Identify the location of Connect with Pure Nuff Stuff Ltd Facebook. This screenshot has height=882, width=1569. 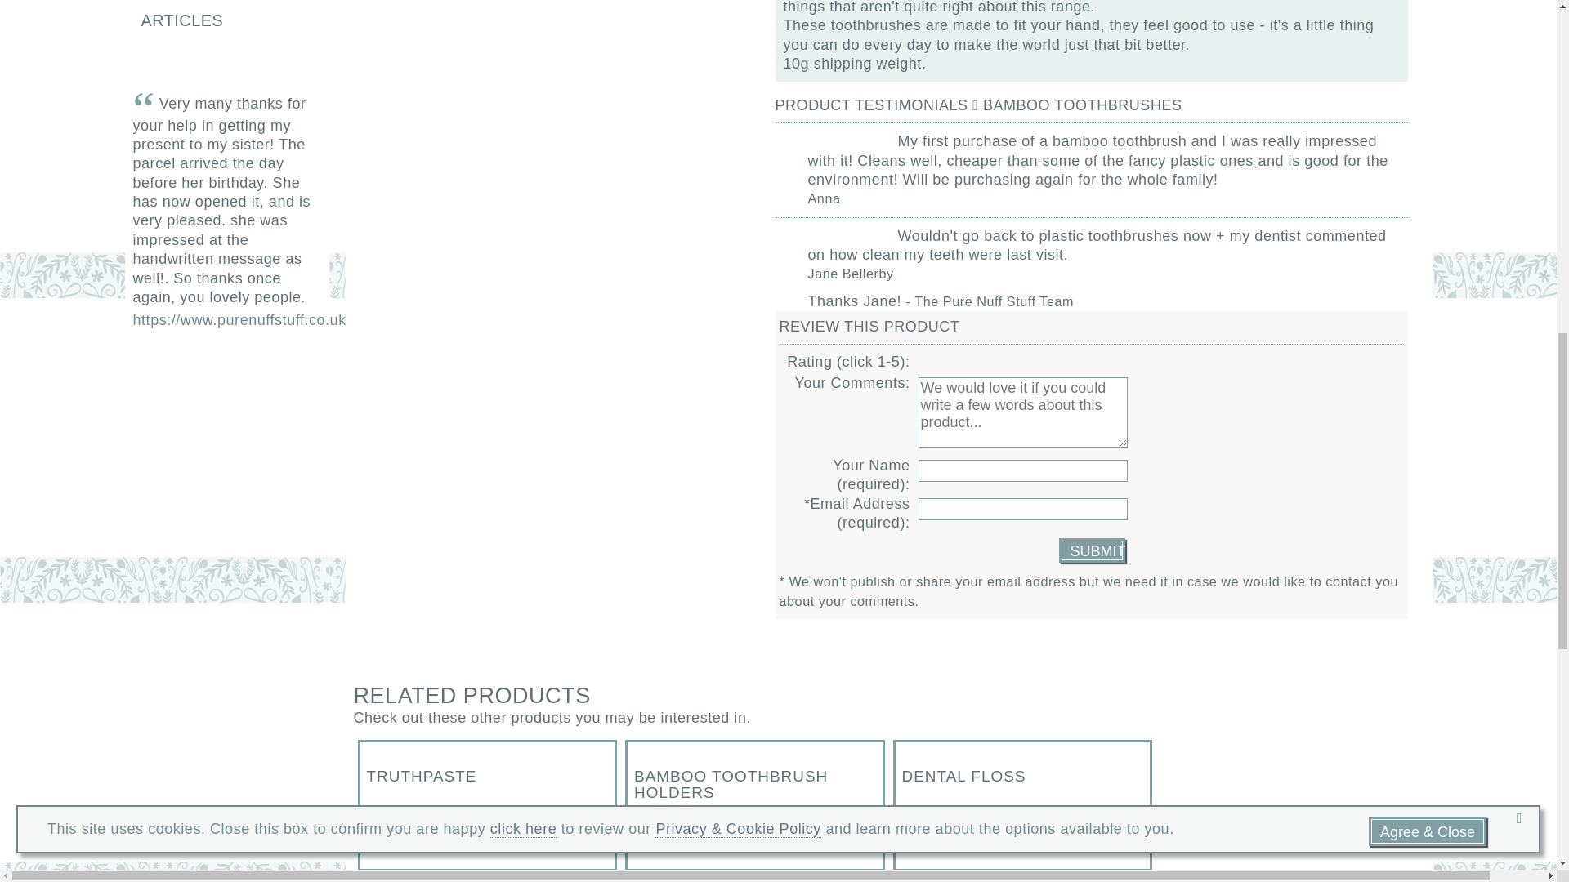
(152, 374).